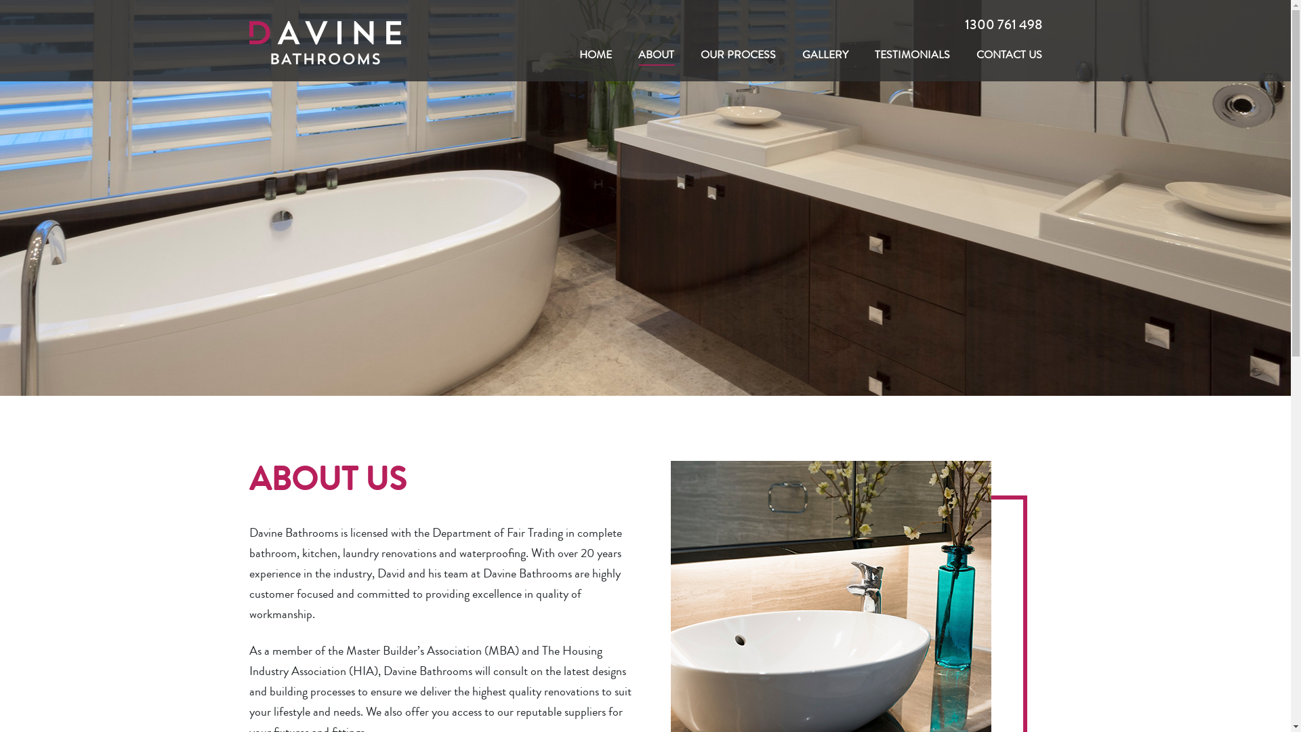  What do you see at coordinates (1008, 56) in the screenshot?
I see `CONTACT US` at bounding box center [1008, 56].